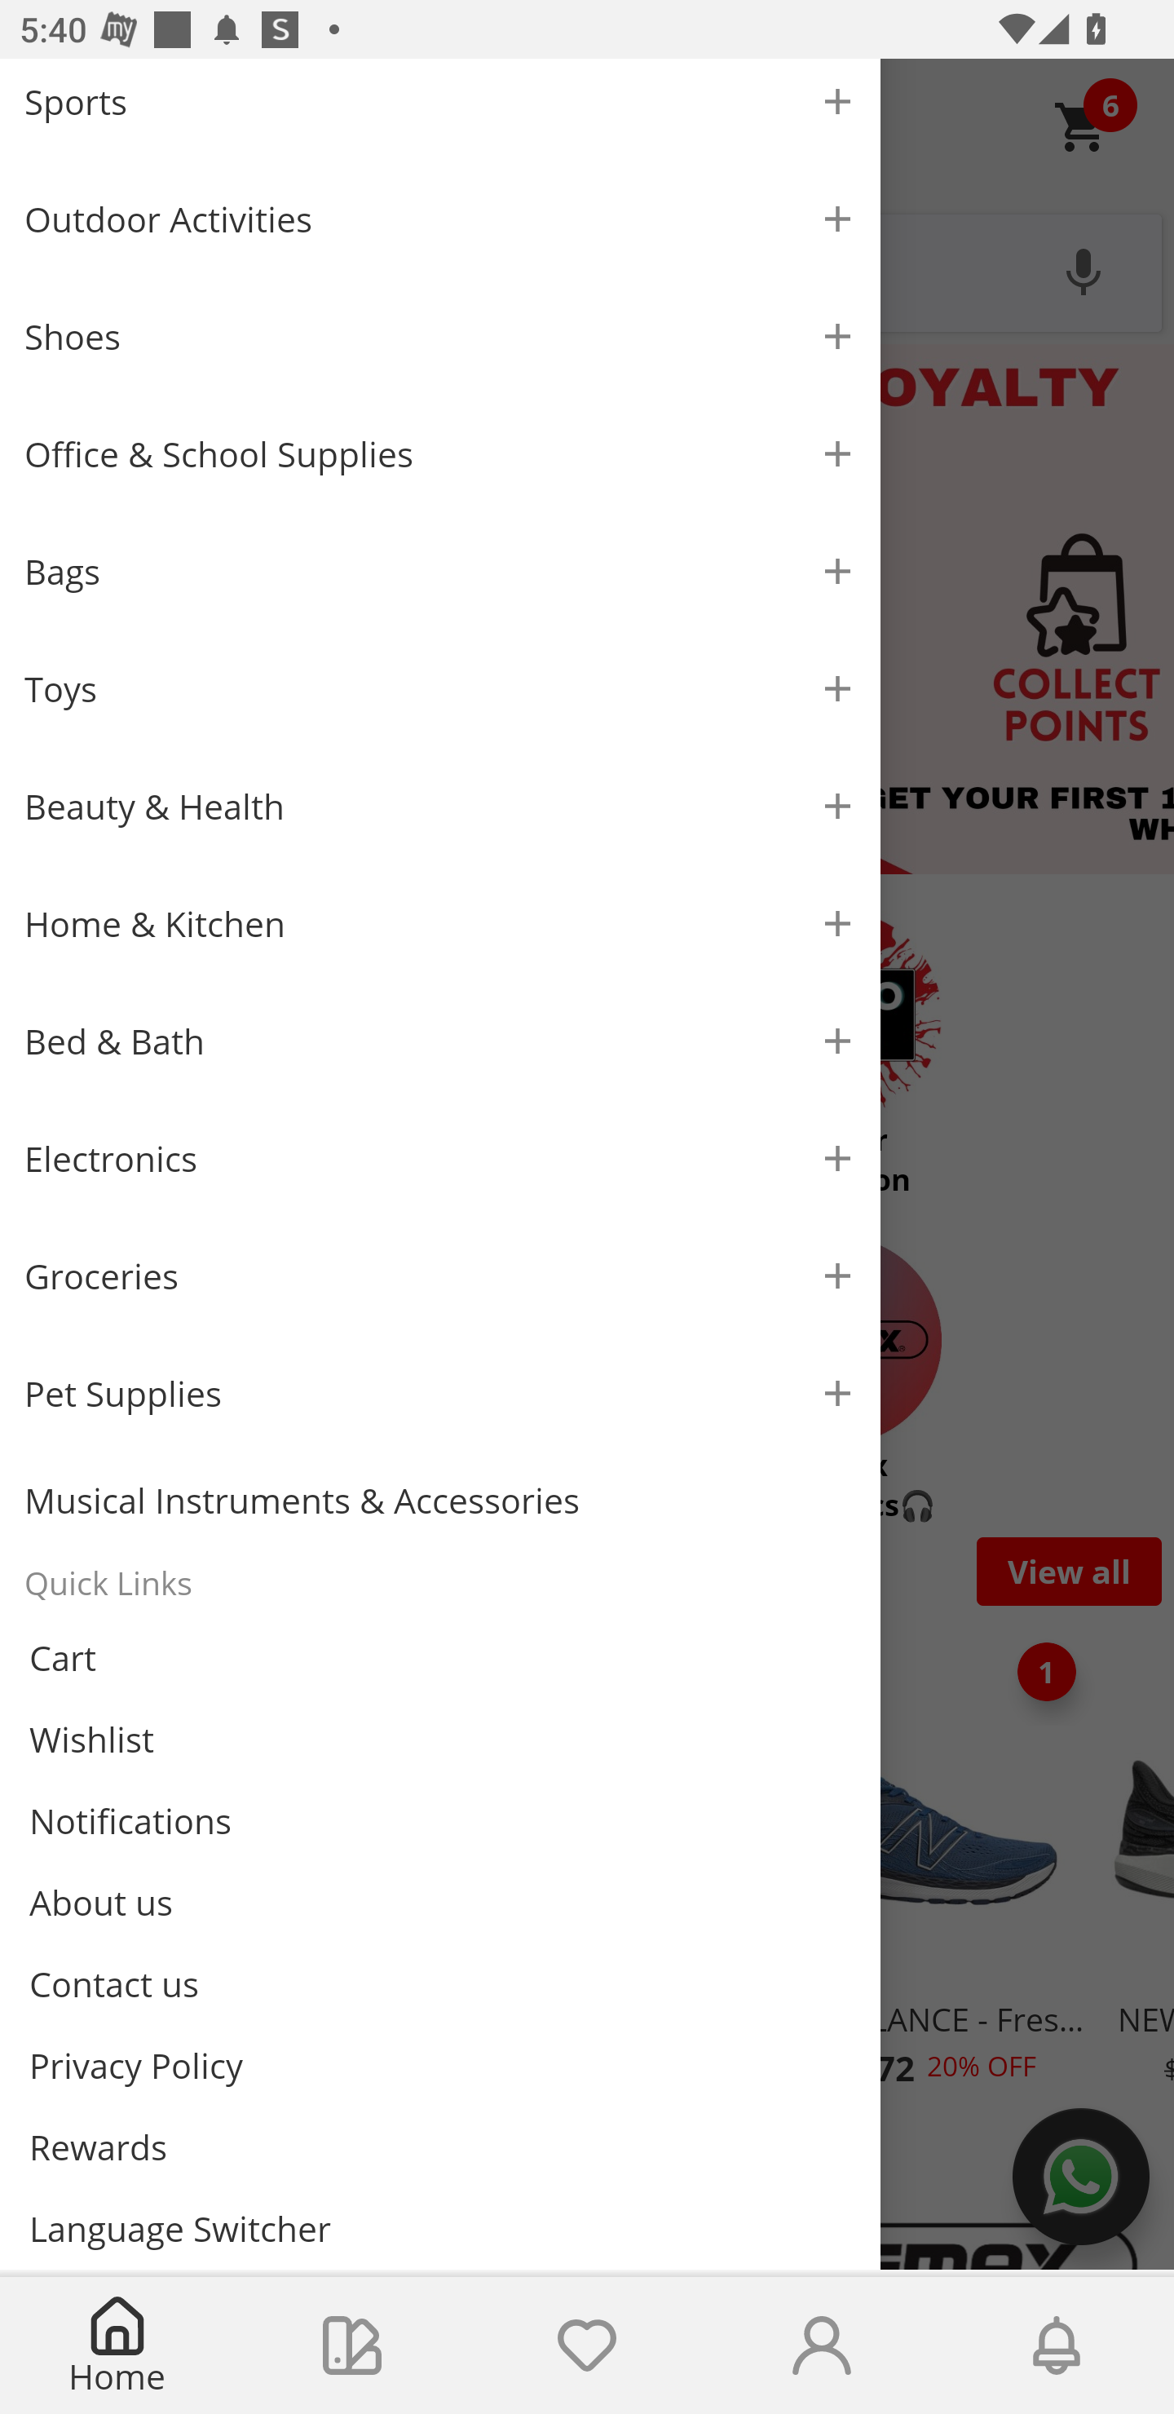 The image size is (1174, 2414). Describe the element at coordinates (440, 2067) in the screenshot. I see `Privacy Policy` at that location.